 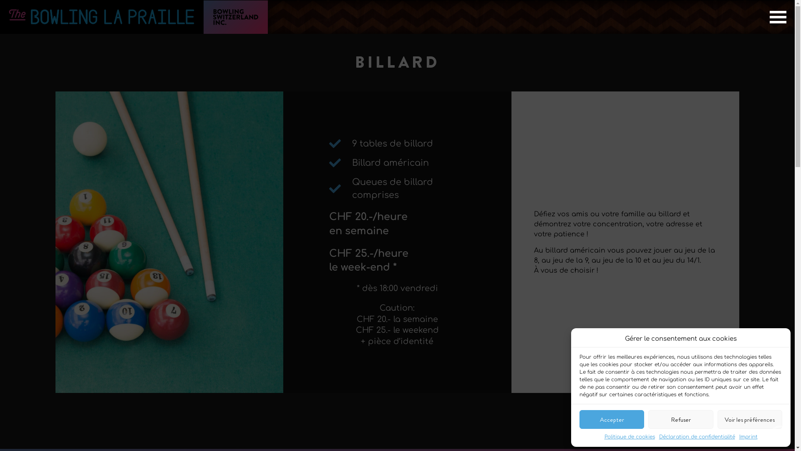 What do you see at coordinates (102, 17) in the screenshot?
I see `la-praille_logo_header` at bounding box center [102, 17].